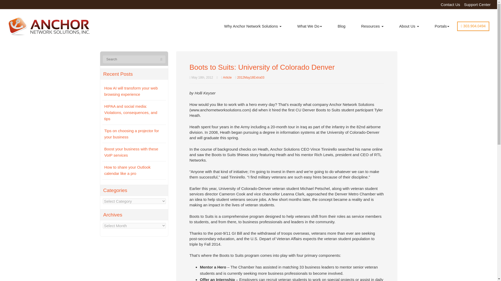  What do you see at coordinates (450, 4) in the screenshot?
I see `Contact Us` at bounding box center [450, 4].